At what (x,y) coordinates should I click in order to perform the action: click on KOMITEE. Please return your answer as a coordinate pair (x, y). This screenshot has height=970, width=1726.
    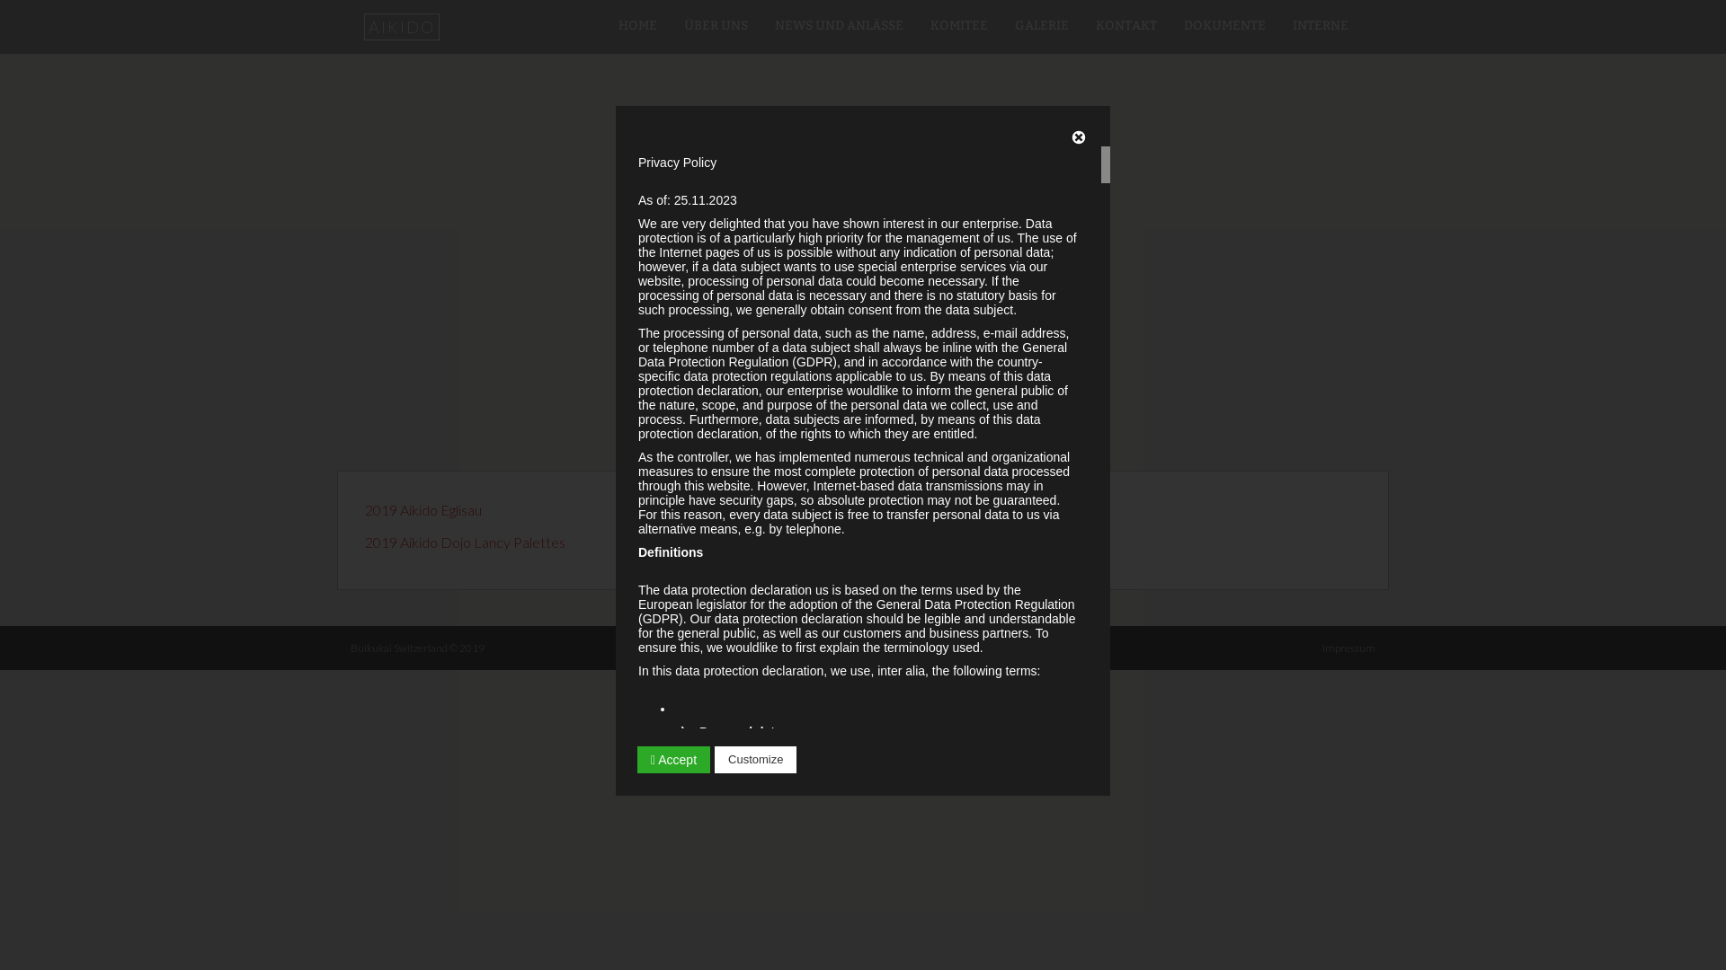
    Looking at the image, I should click on (959, 20).